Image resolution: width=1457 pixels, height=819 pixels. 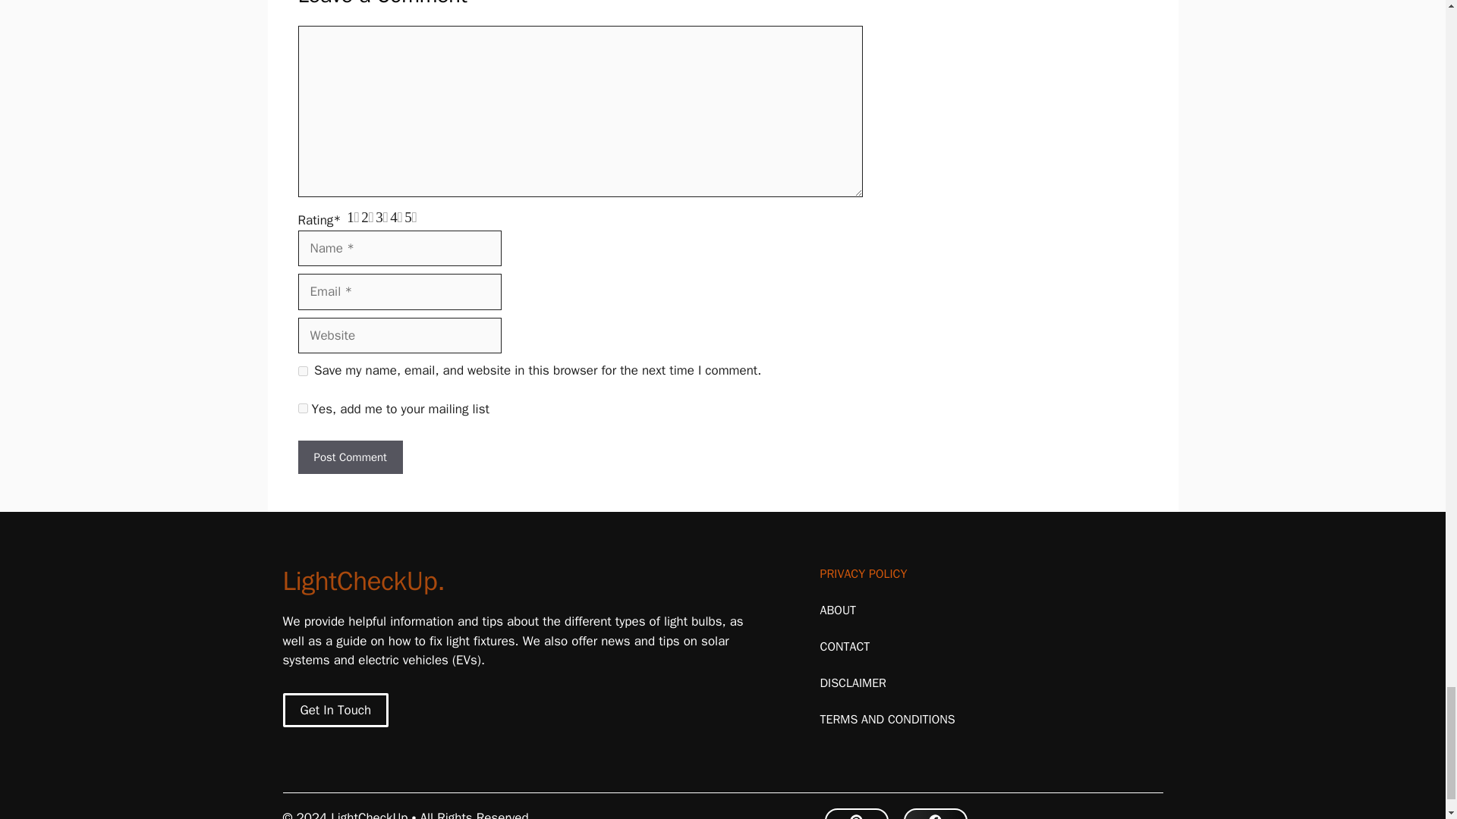 I want to click on Post Comment, so click(x=349, y=458).